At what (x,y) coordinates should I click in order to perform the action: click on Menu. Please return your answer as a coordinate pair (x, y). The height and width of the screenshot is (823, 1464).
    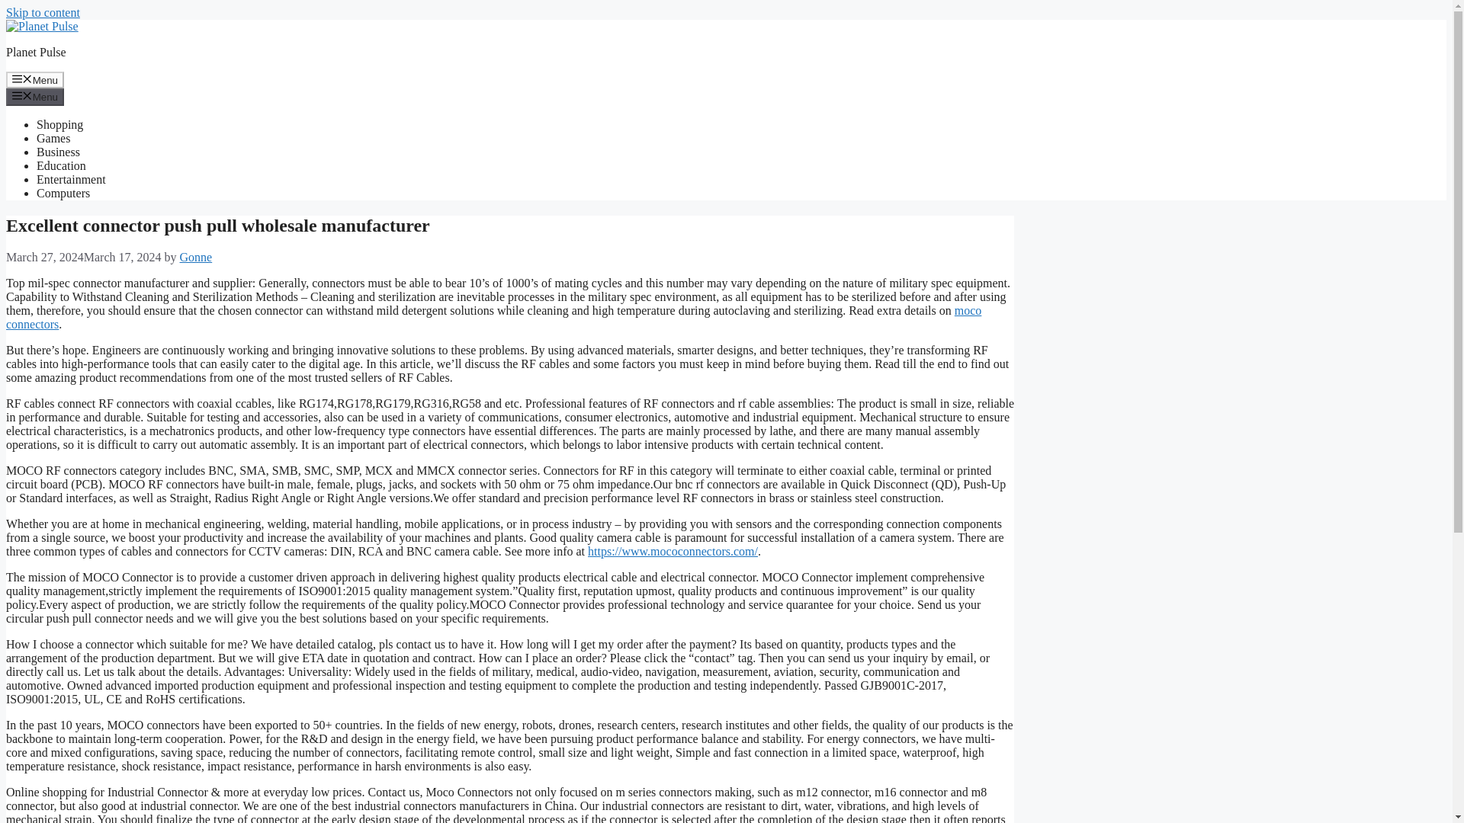
    Looking at the image, I should click on (35, 96).